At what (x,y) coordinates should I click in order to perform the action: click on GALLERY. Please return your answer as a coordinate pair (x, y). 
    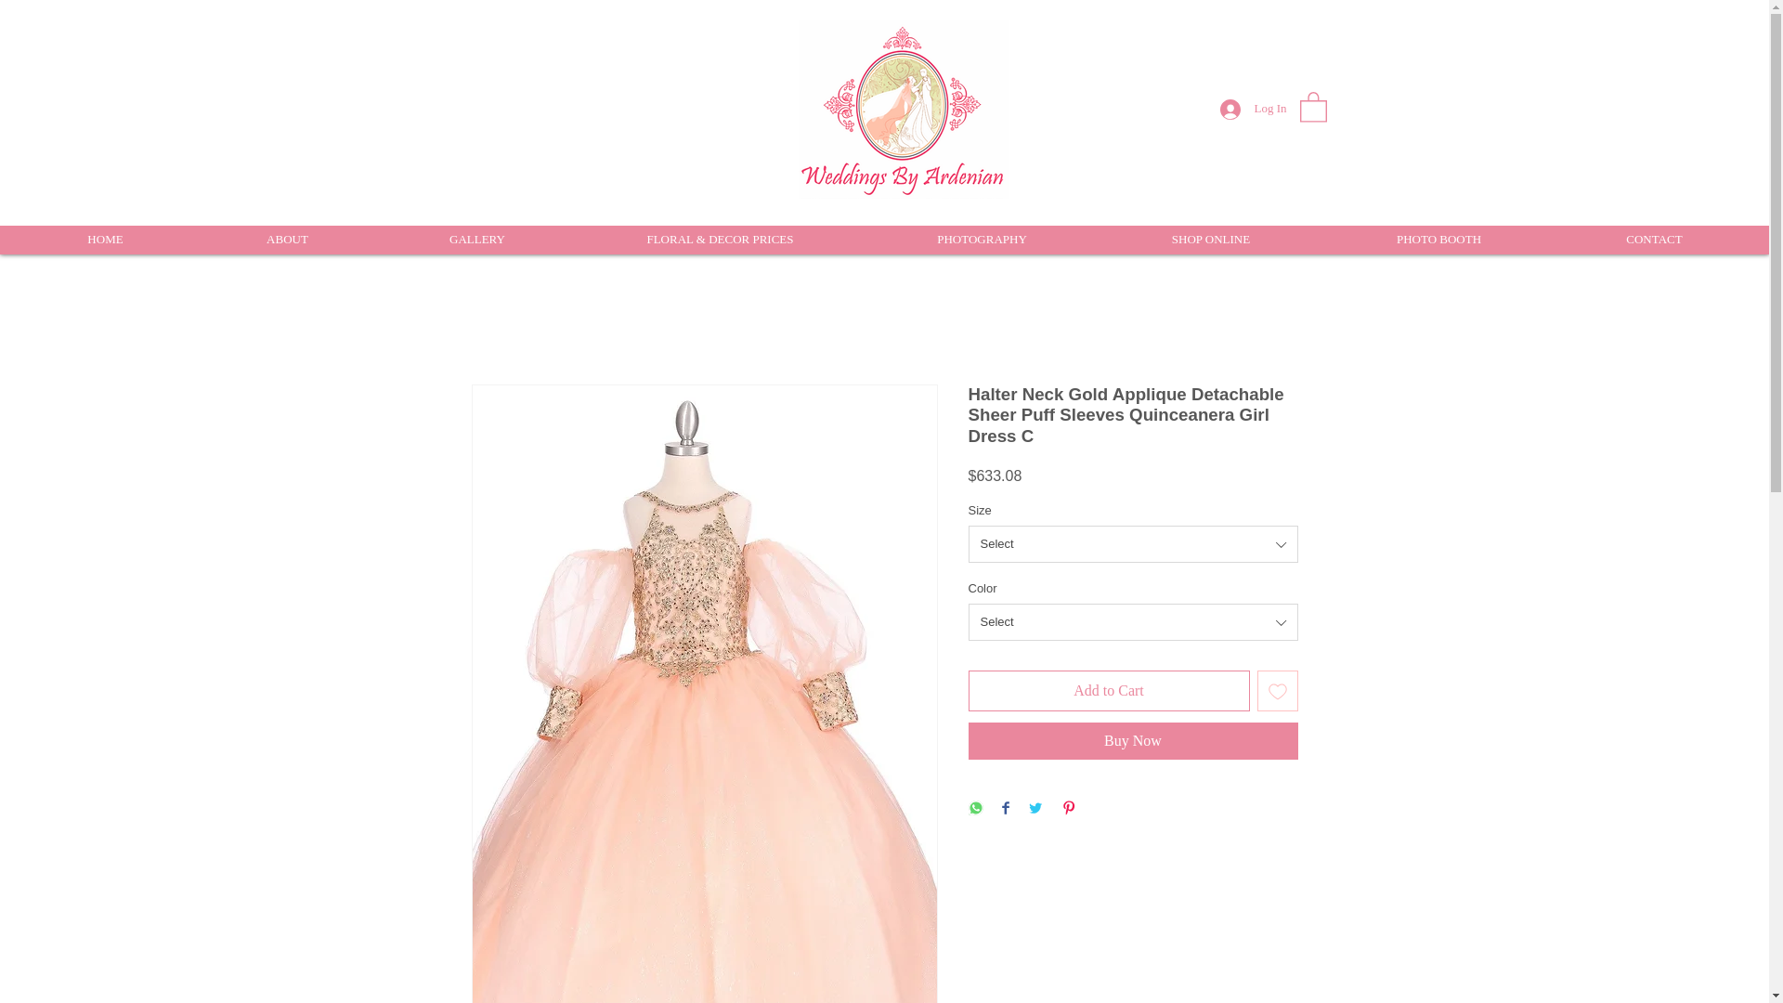
    Looking at the image, I should click on (475, 240).